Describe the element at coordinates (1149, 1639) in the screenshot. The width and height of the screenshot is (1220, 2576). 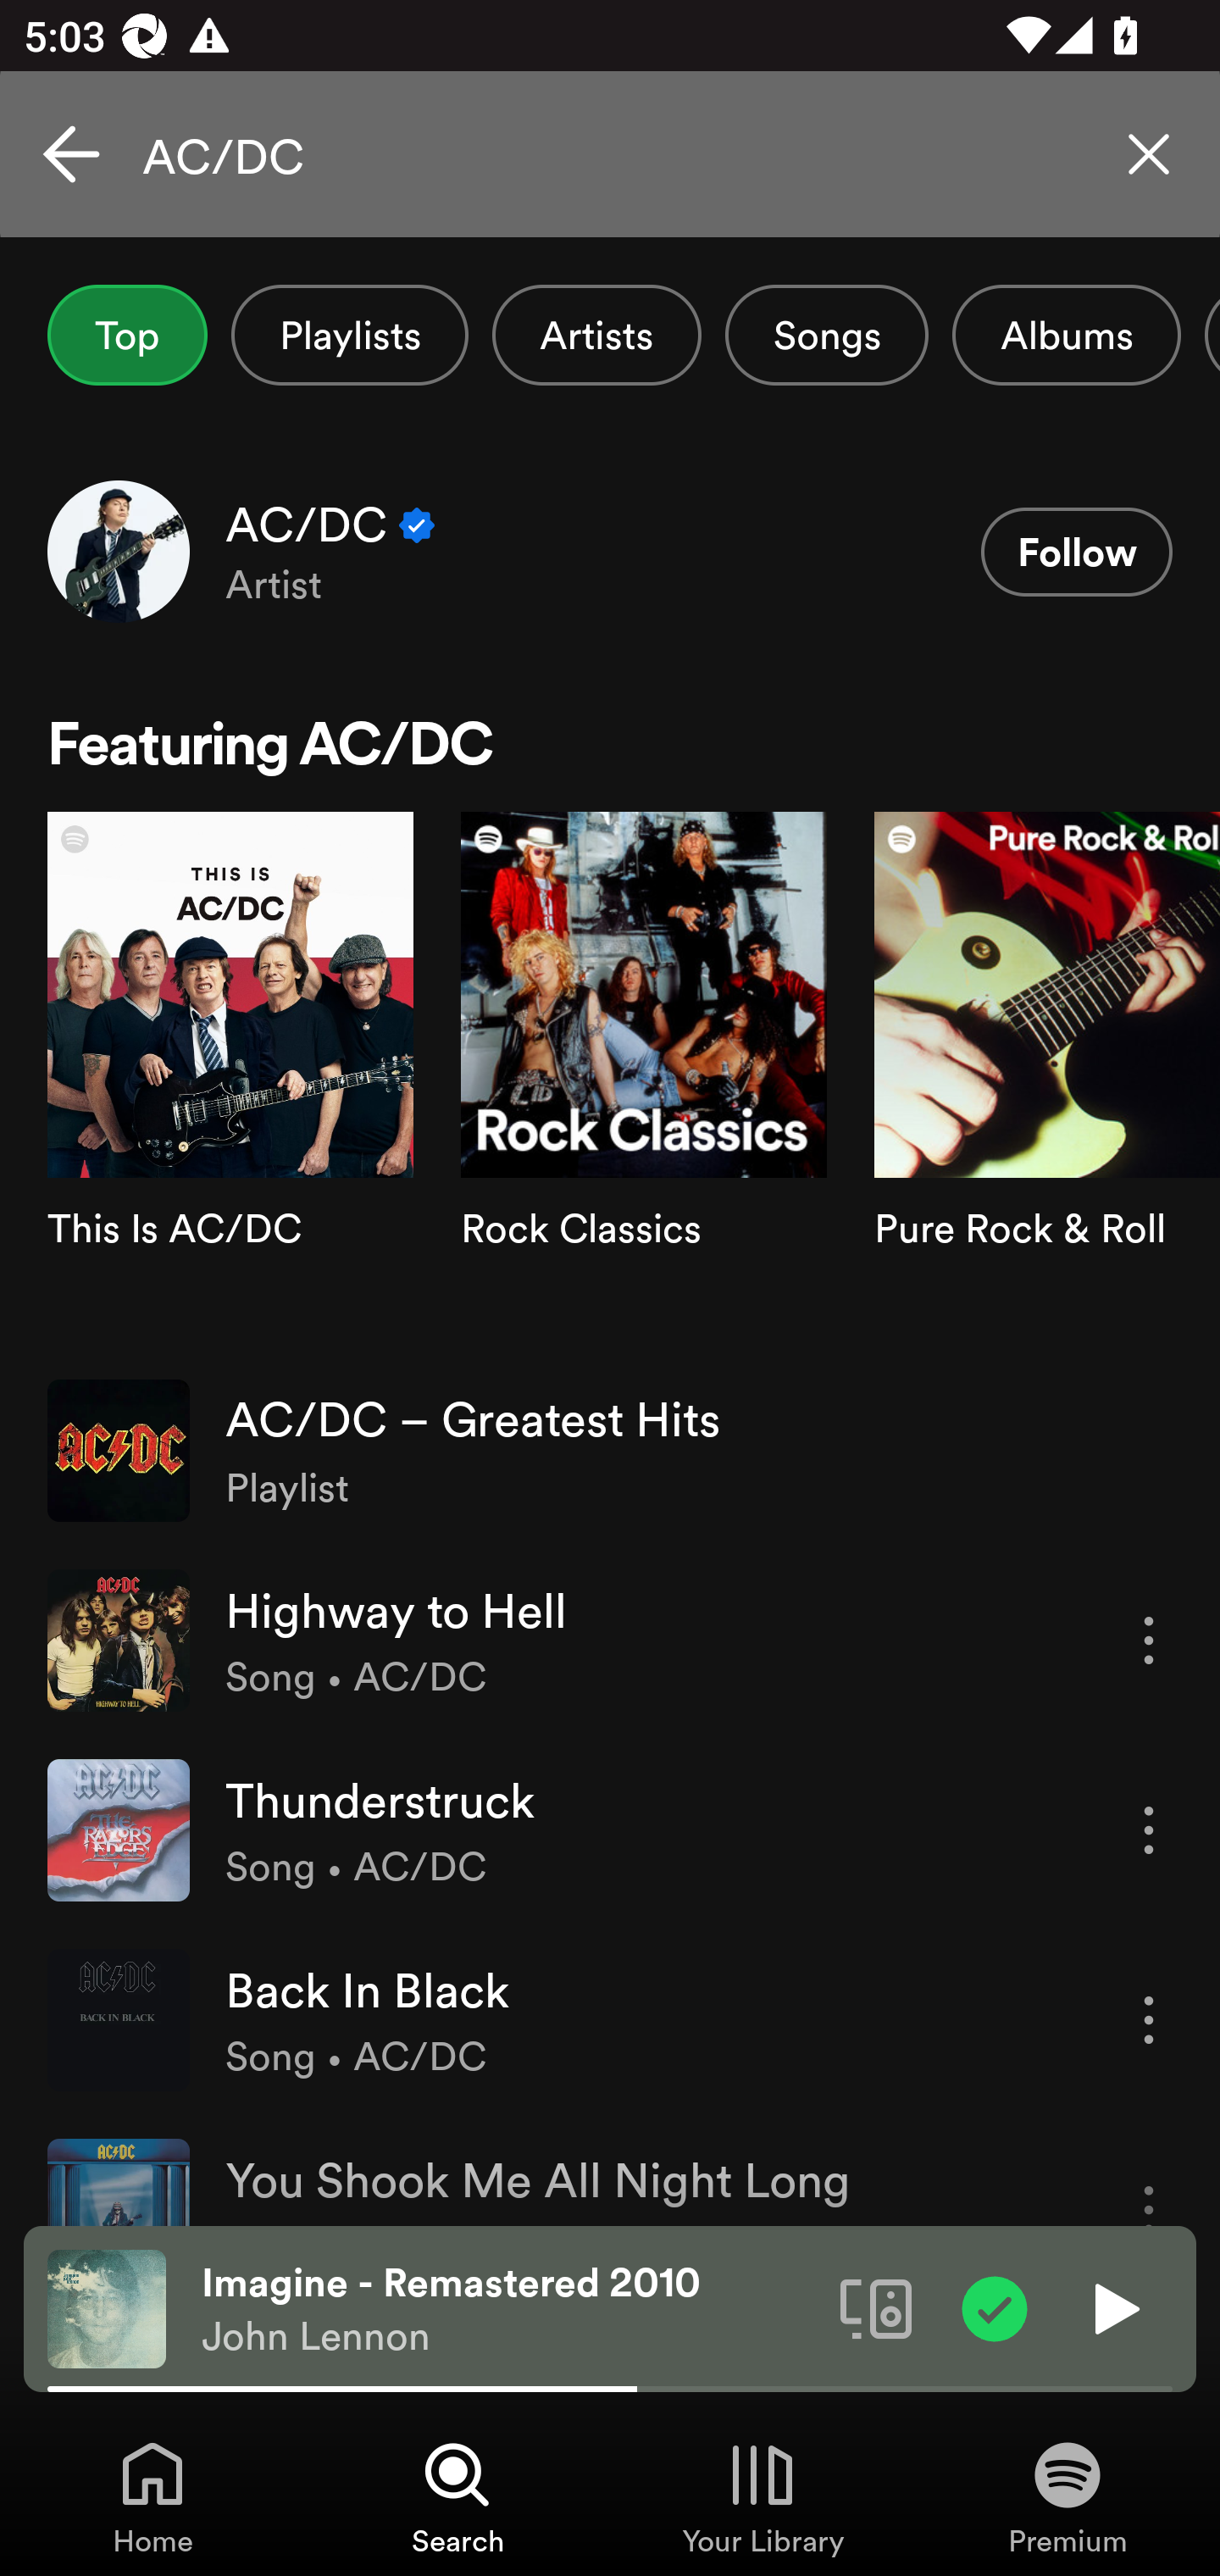
I see `More options for song Highway to Hell` at that location.